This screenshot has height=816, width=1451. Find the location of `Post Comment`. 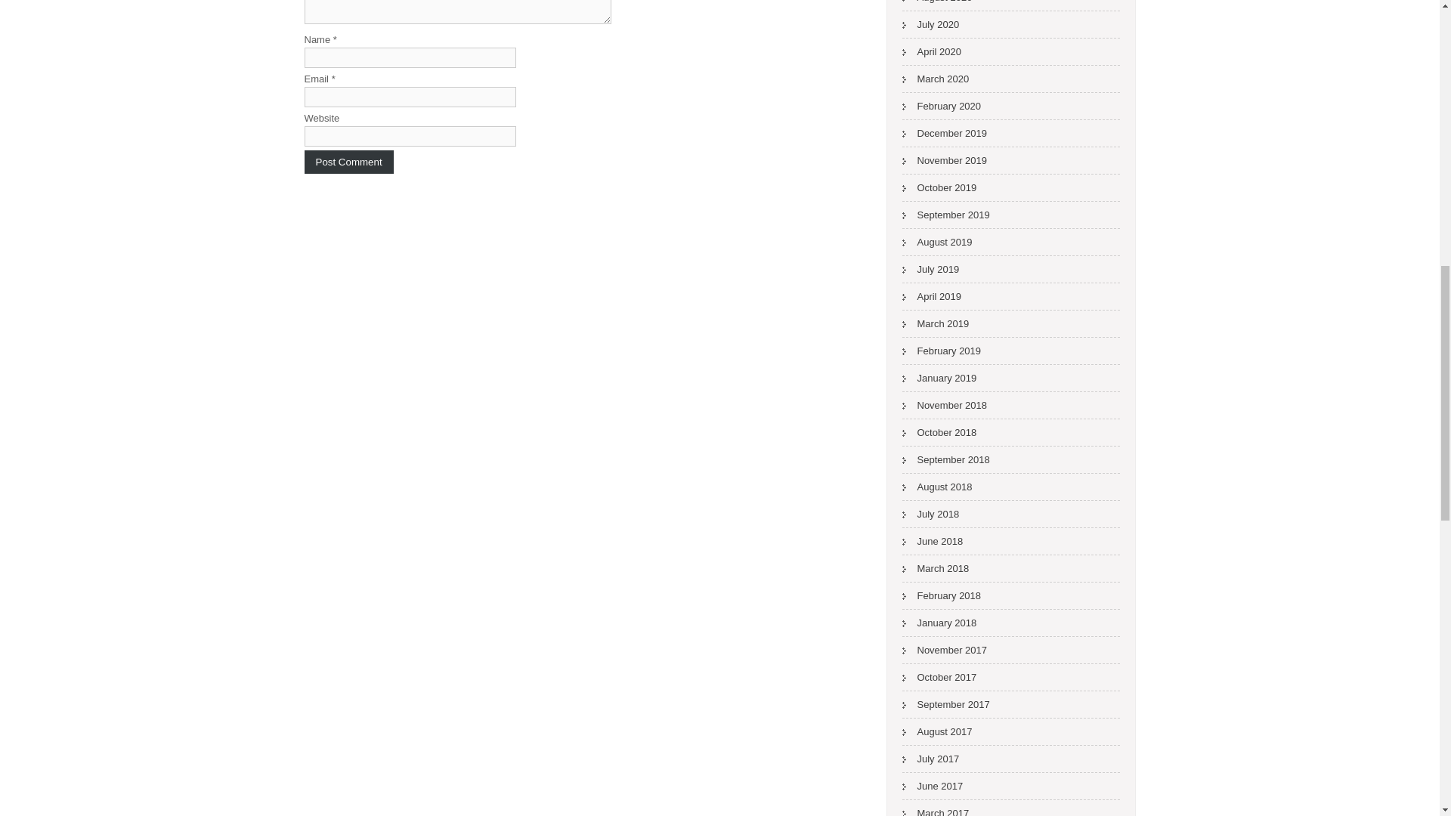

Post Comment is located at coordinates (348, 162).